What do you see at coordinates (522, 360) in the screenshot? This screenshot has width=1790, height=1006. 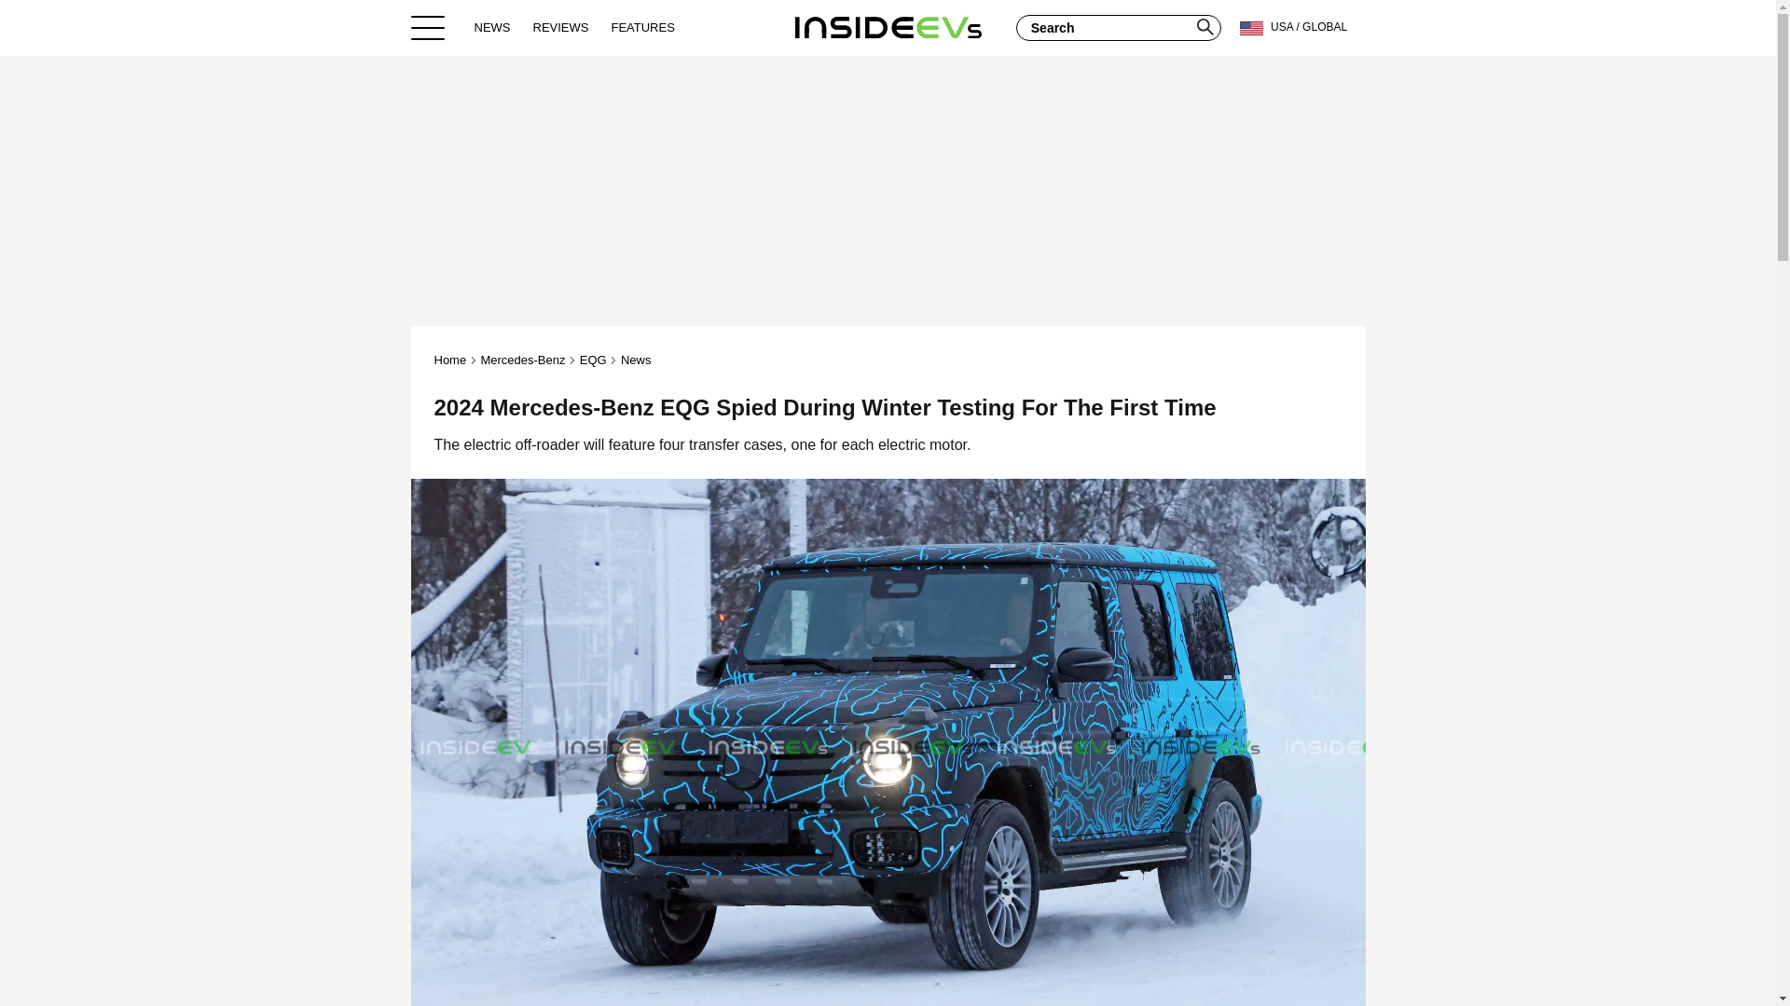 I see `Mercedes-Benz` at bounding box center [522, 360].